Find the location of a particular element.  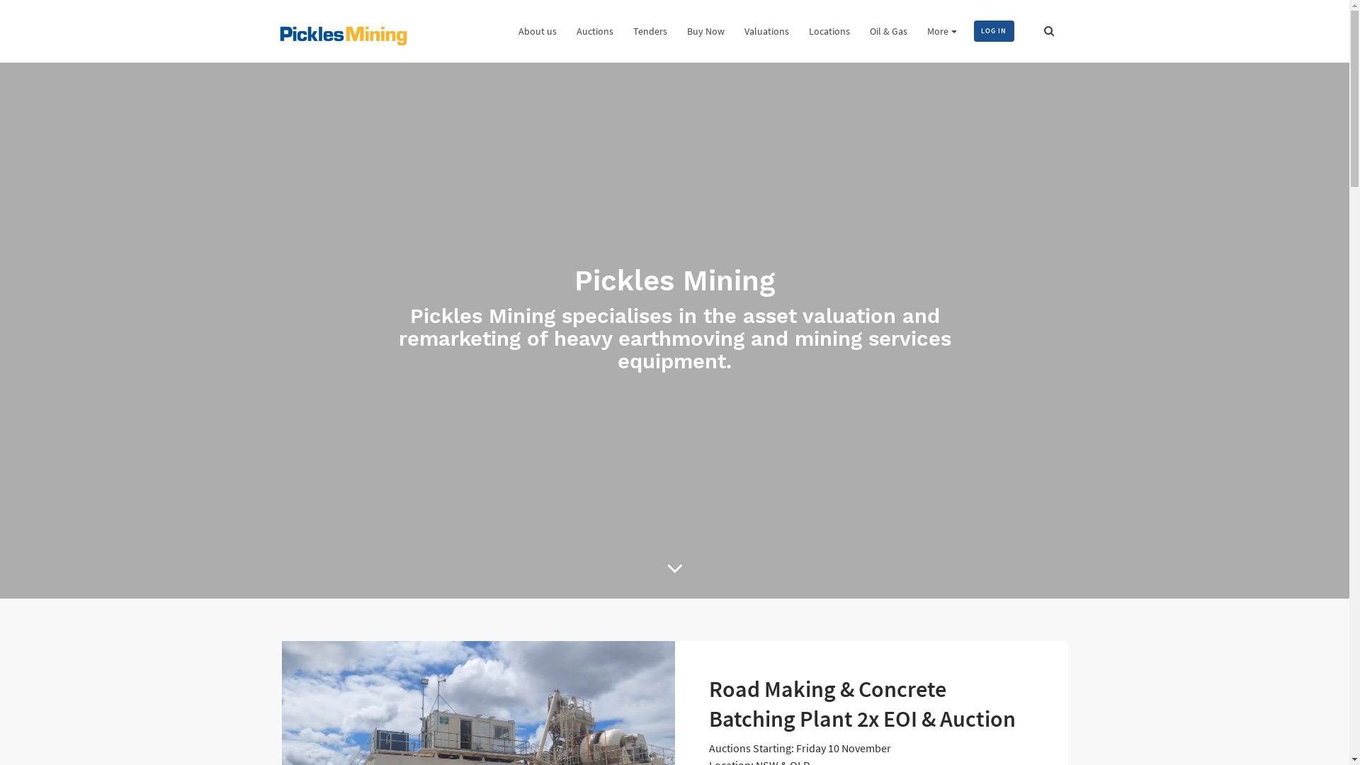

Tenders is located at coordinates (650, 30).